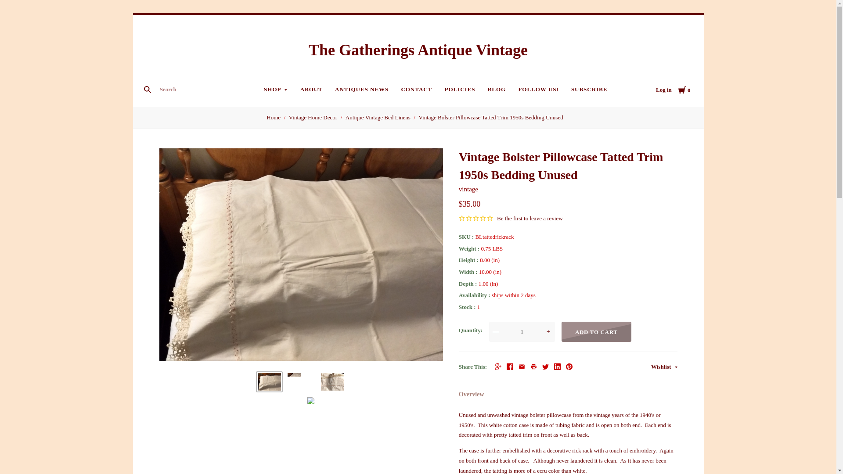 The height and width of the screenshot is (474, 843). I want to click on SHOP, so click(276, 90).